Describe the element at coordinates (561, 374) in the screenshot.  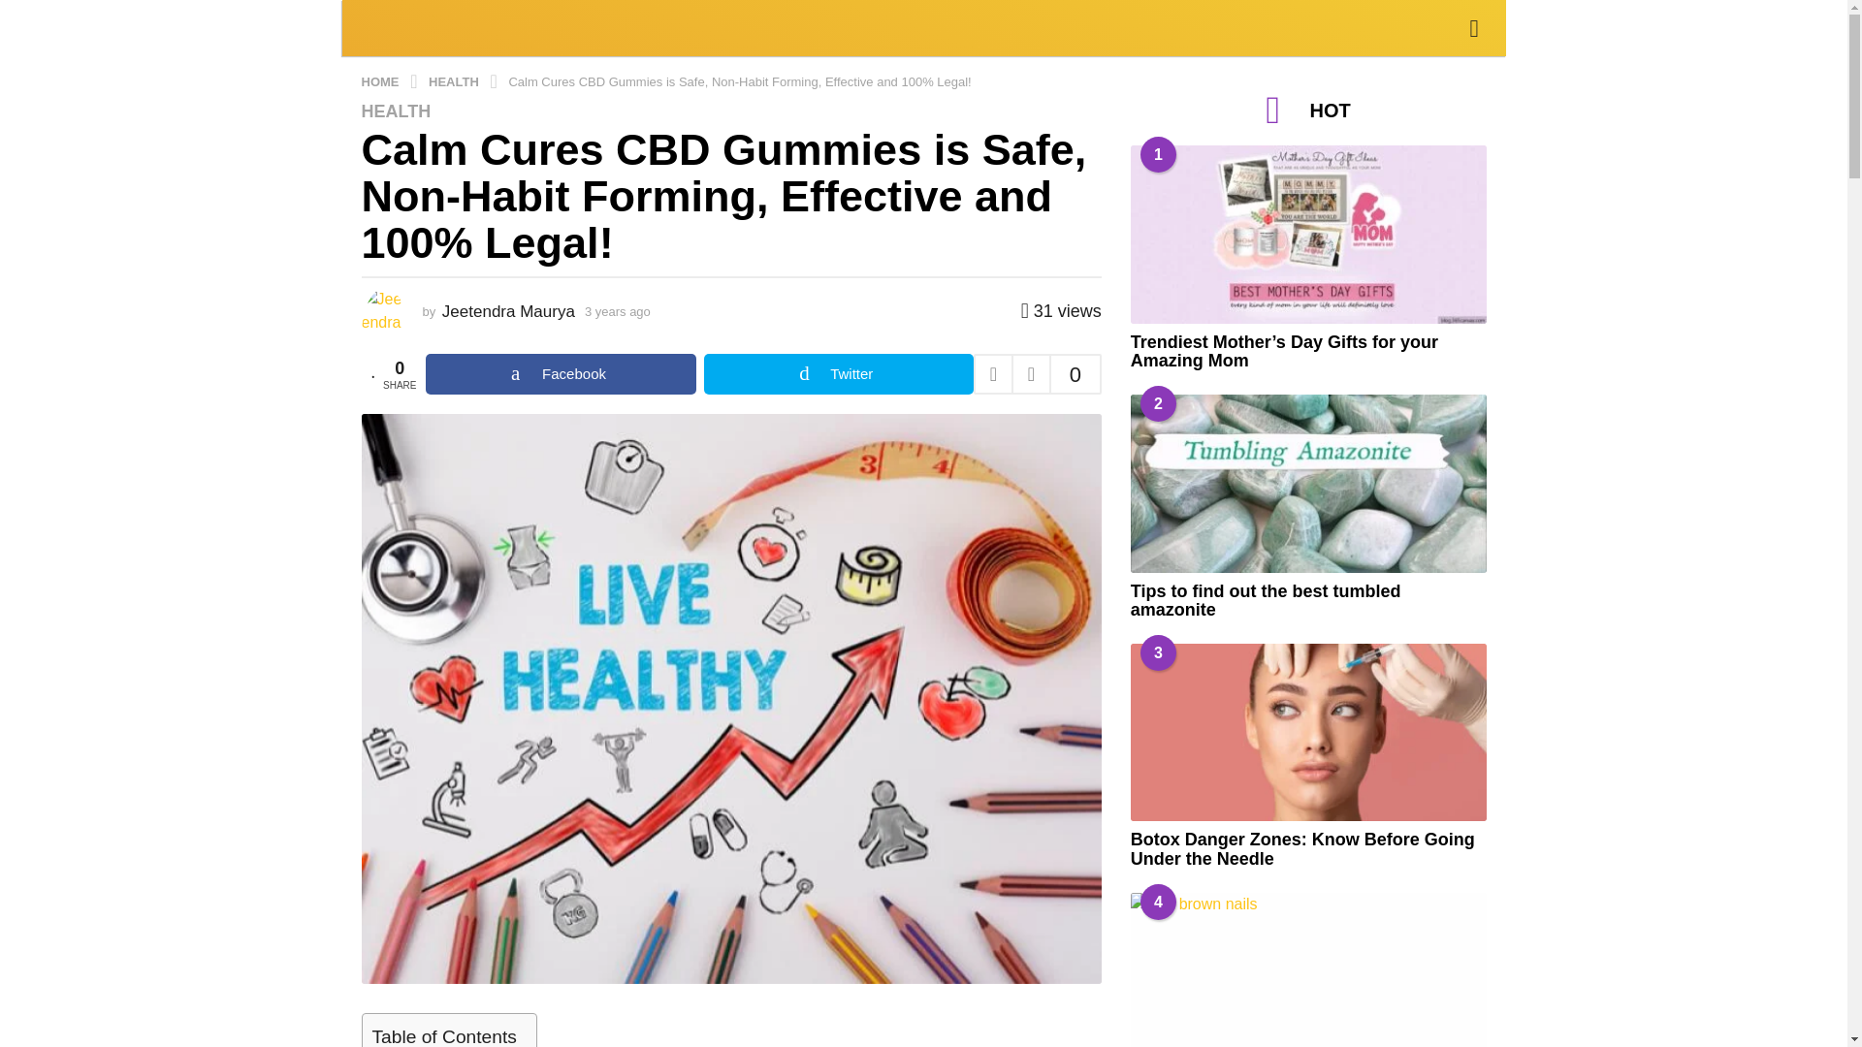
I see `Facebook` at that location.